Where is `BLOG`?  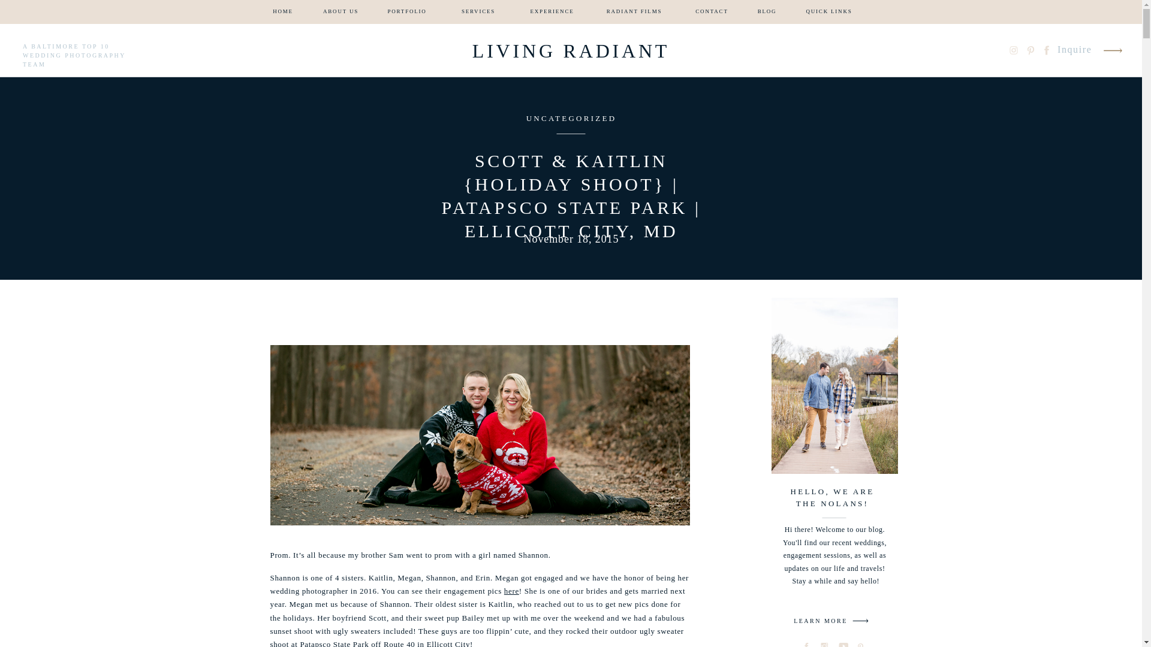
BLOG is located at coordinates (767, 12).